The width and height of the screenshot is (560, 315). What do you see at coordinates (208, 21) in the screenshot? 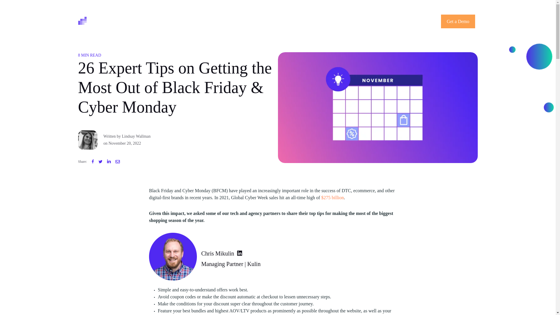
I see `Company` at bounding box center [208, 21].